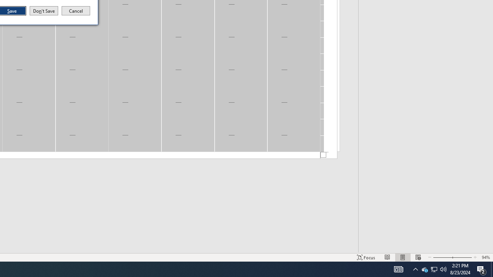  Describe the element at coordinates (442, 257) in the screenshot. I see `Zoom Out` at that location.